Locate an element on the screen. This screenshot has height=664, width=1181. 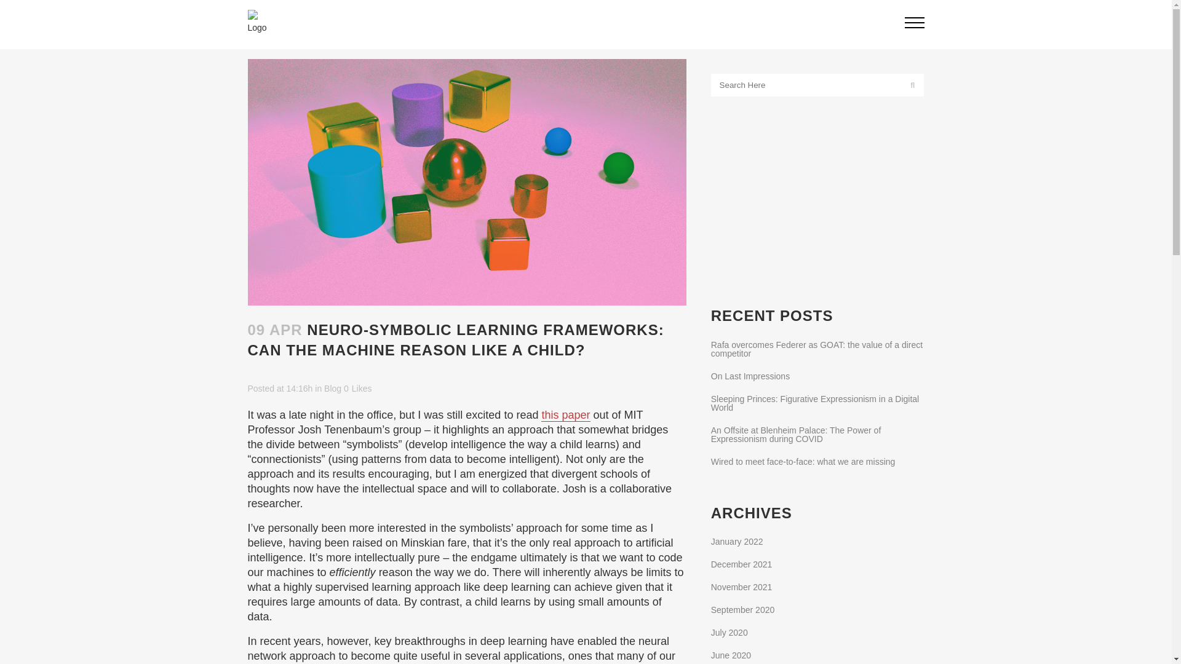
December 2021 is located at coordinates (741, 564).